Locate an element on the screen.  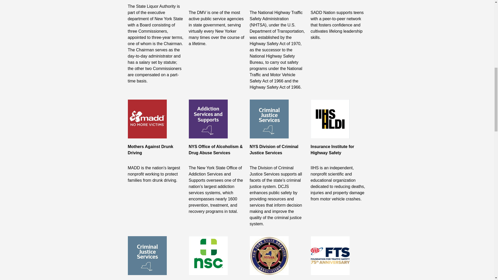
nsc-logo is located at coordinates (208, 256).